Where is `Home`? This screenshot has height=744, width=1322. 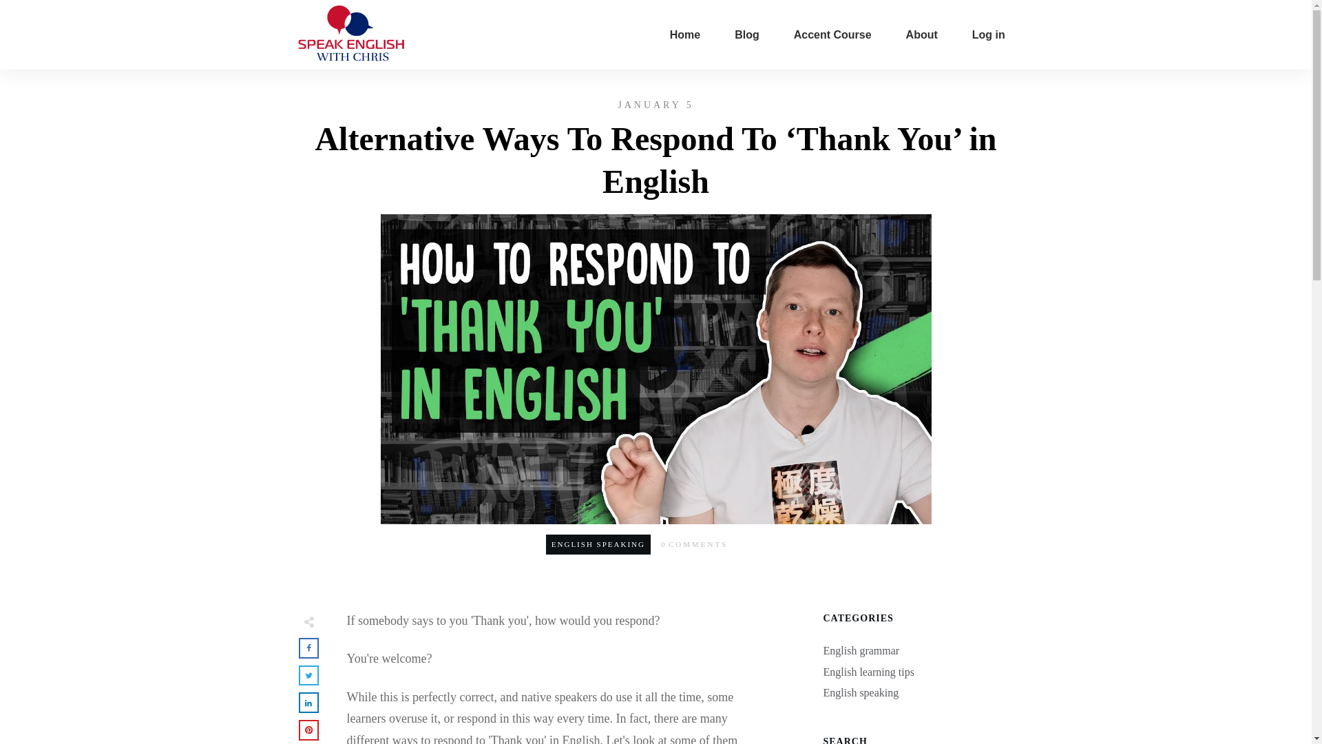
Home is located at coordinates (685, 34).